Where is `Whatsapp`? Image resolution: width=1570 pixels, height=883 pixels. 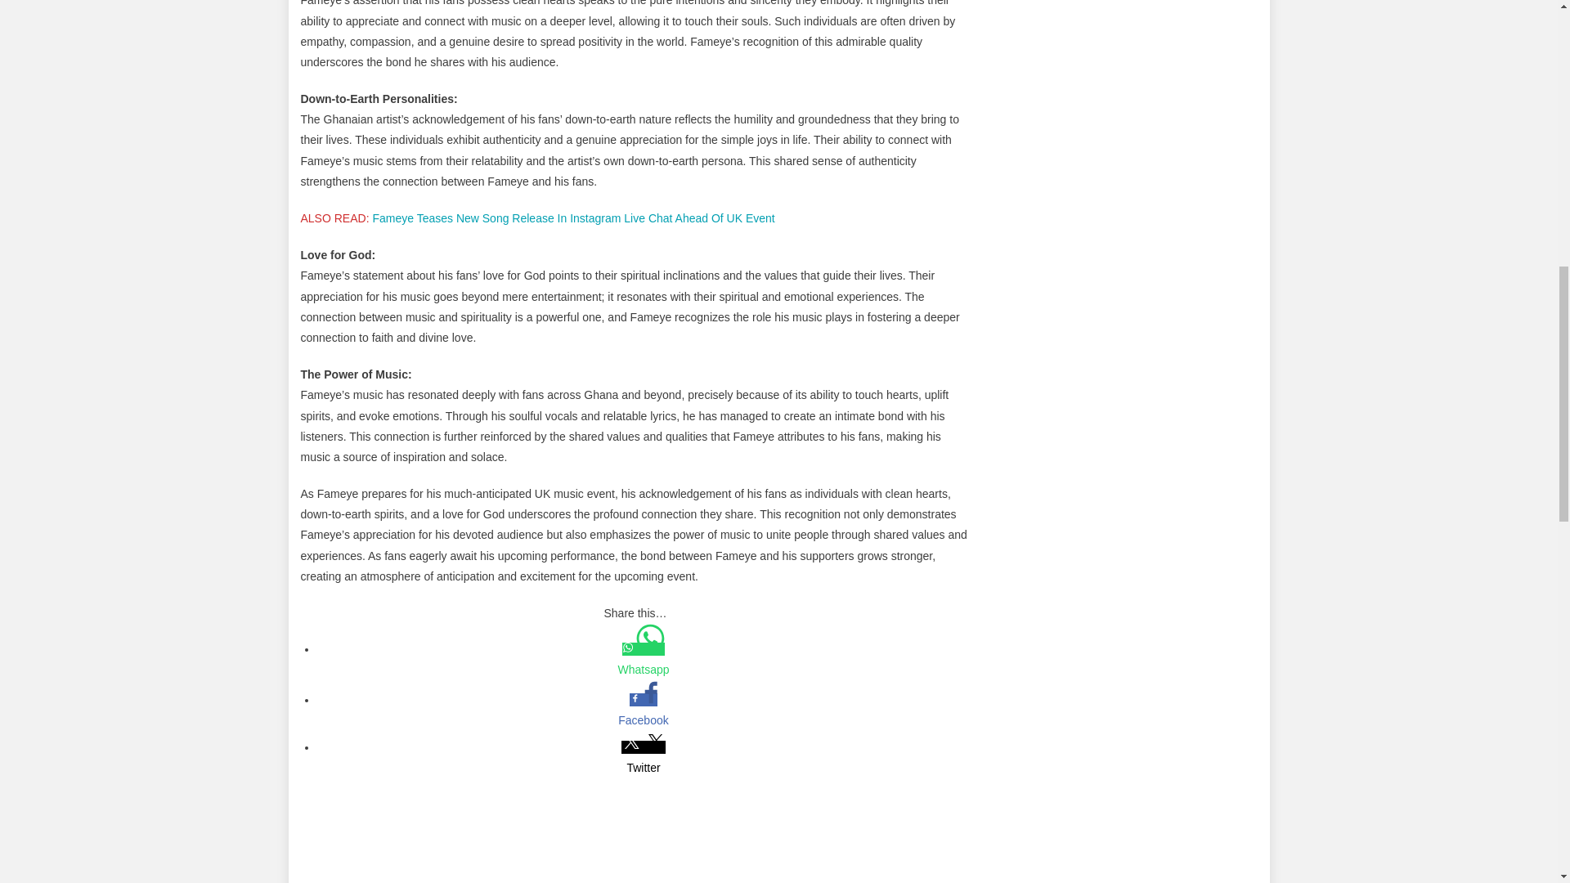 Whatsapp is located at coordinates (643, 661).